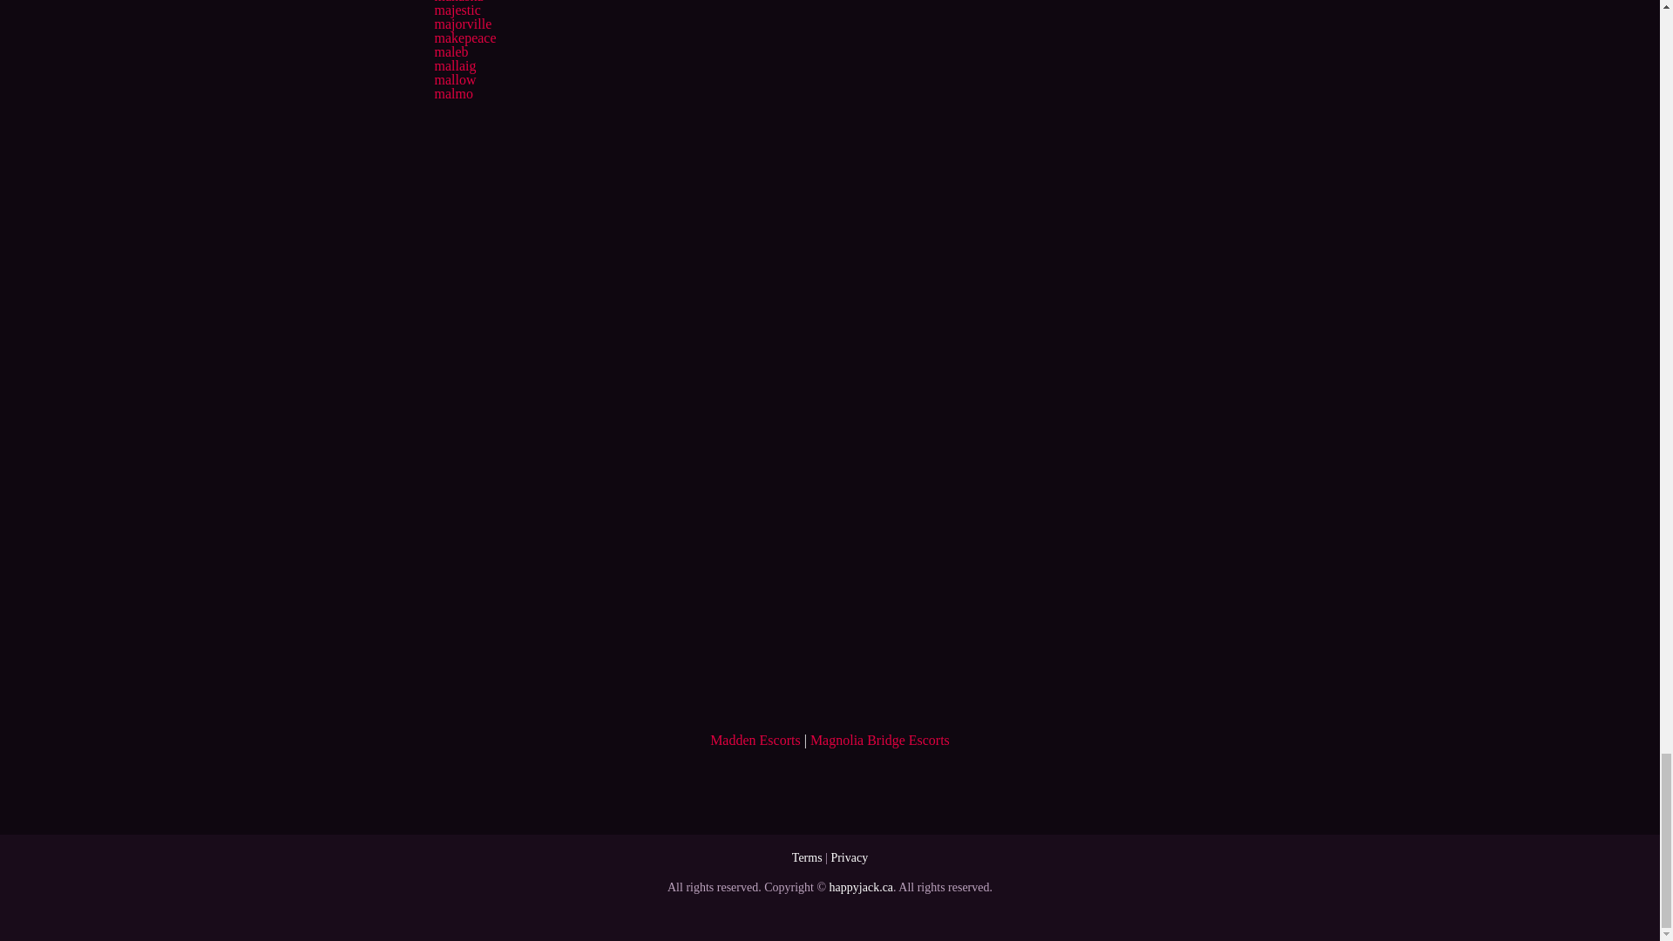 The height and width of the screenshot is (941, 1673). Describe the element at coordinates (462, 24) in the screenshot. I see `majorville` at that location.